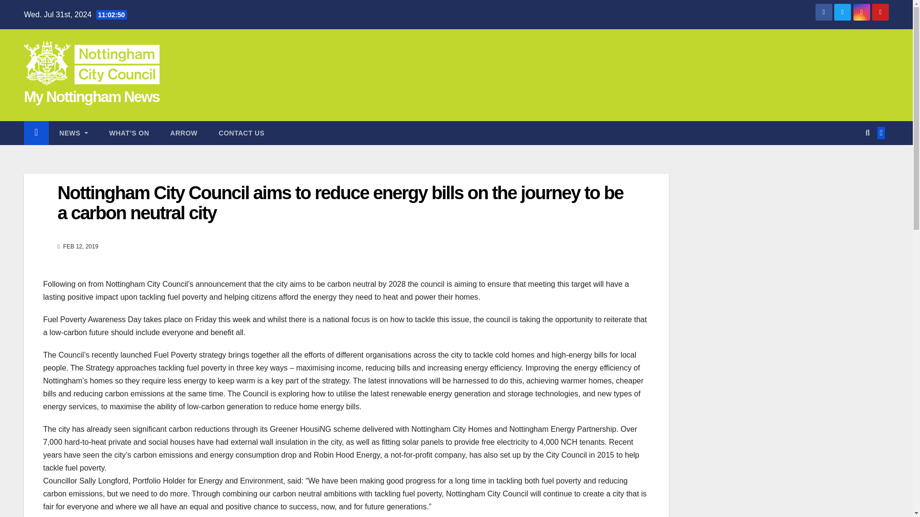  Describe the element at coordinates (73, 133) in the screenshot. I see `NEWS` at that location.